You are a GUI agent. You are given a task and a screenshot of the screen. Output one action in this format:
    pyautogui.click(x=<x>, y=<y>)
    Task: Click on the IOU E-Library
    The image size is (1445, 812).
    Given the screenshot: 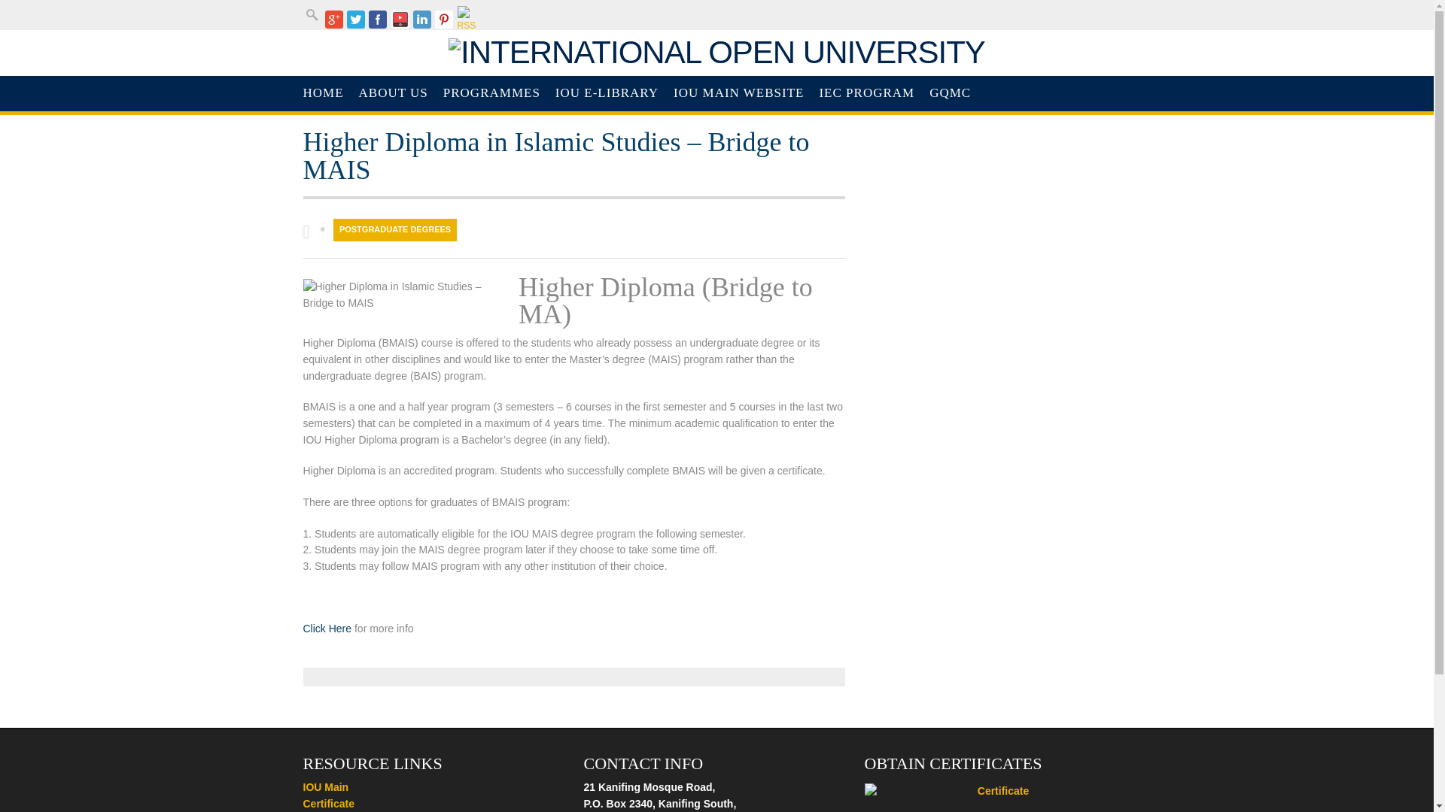 What is the action you would take?
    pyautogui.click(x=607, y=93)
    